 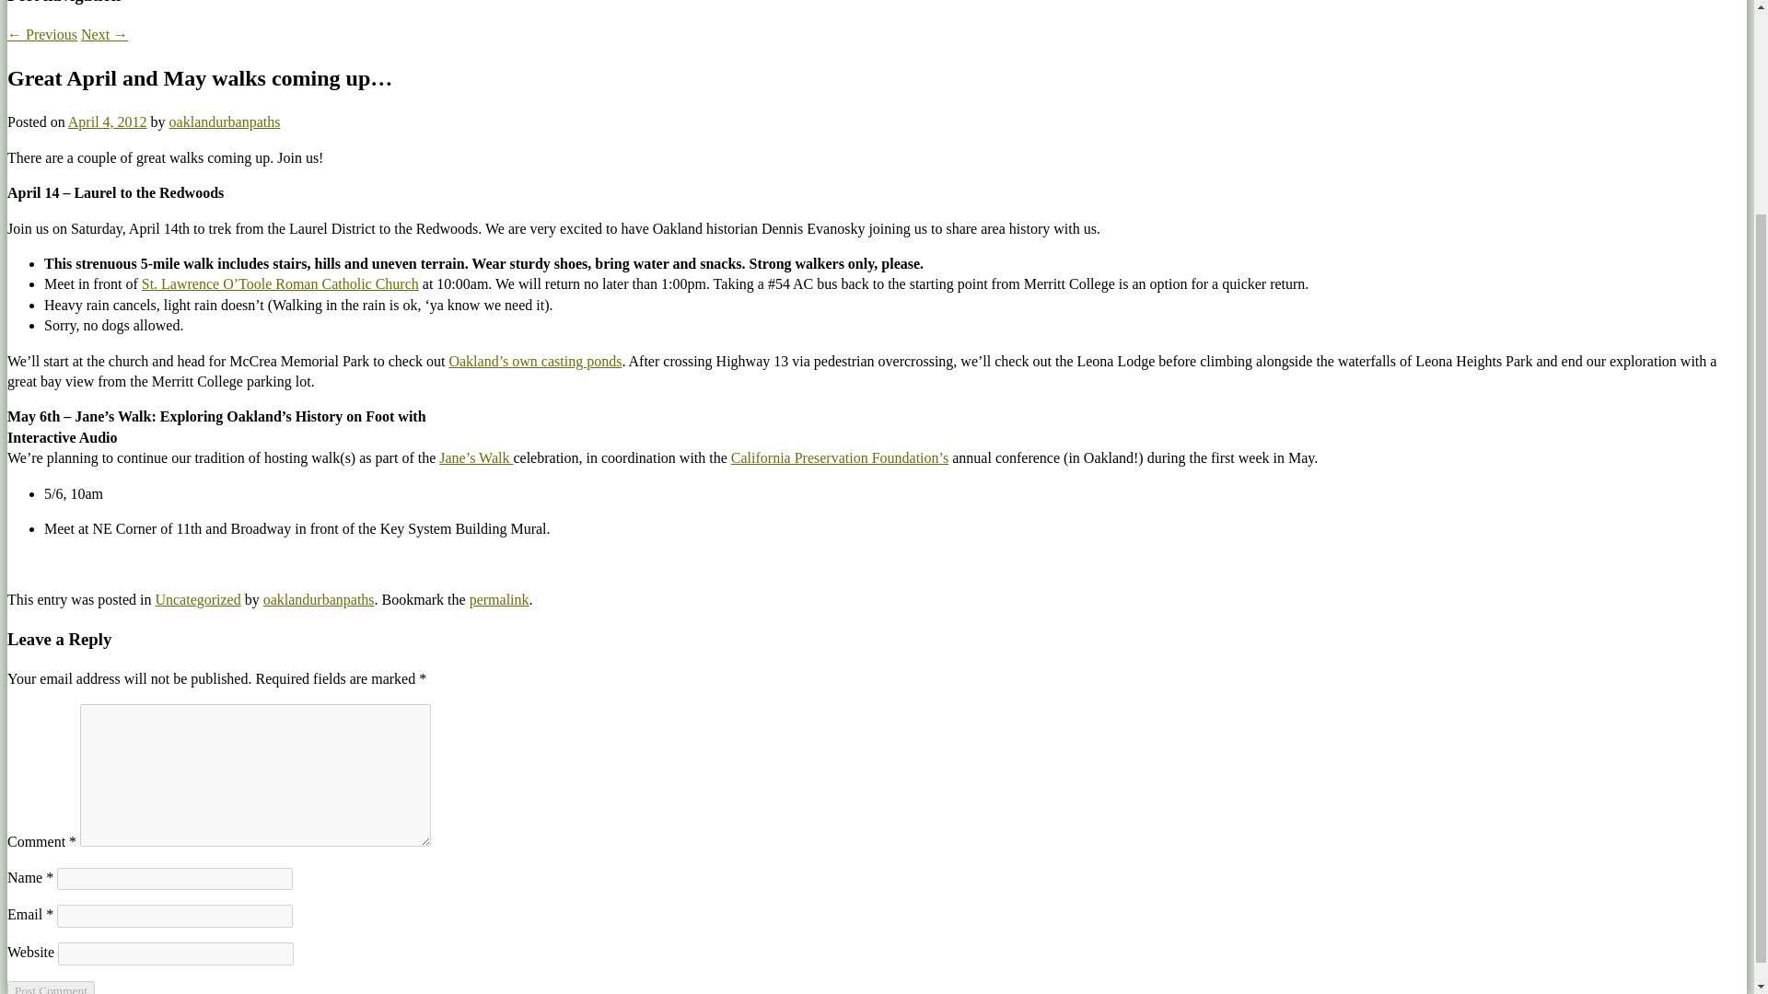 I want to click on oaklandurbanpaths, so click(x=319, y=598).